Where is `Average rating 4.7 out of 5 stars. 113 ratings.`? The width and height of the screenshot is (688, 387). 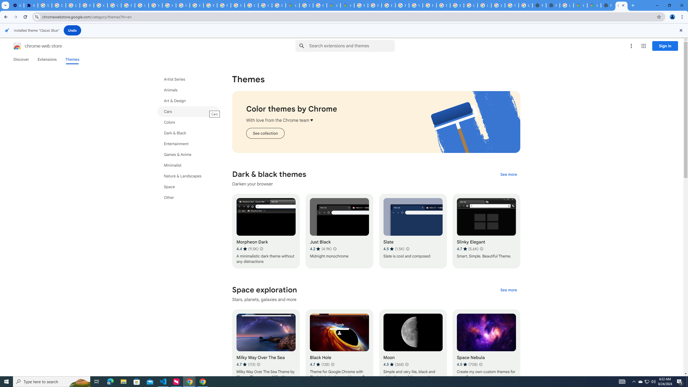
Average rating 4.7 out of 5 stars. 113 ratings. is located at coordinates (246, 364).